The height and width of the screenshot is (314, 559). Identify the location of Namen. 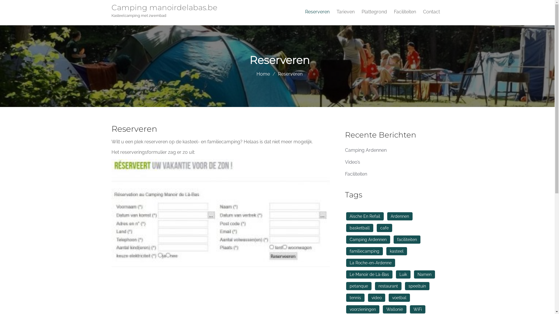
(424, 274).